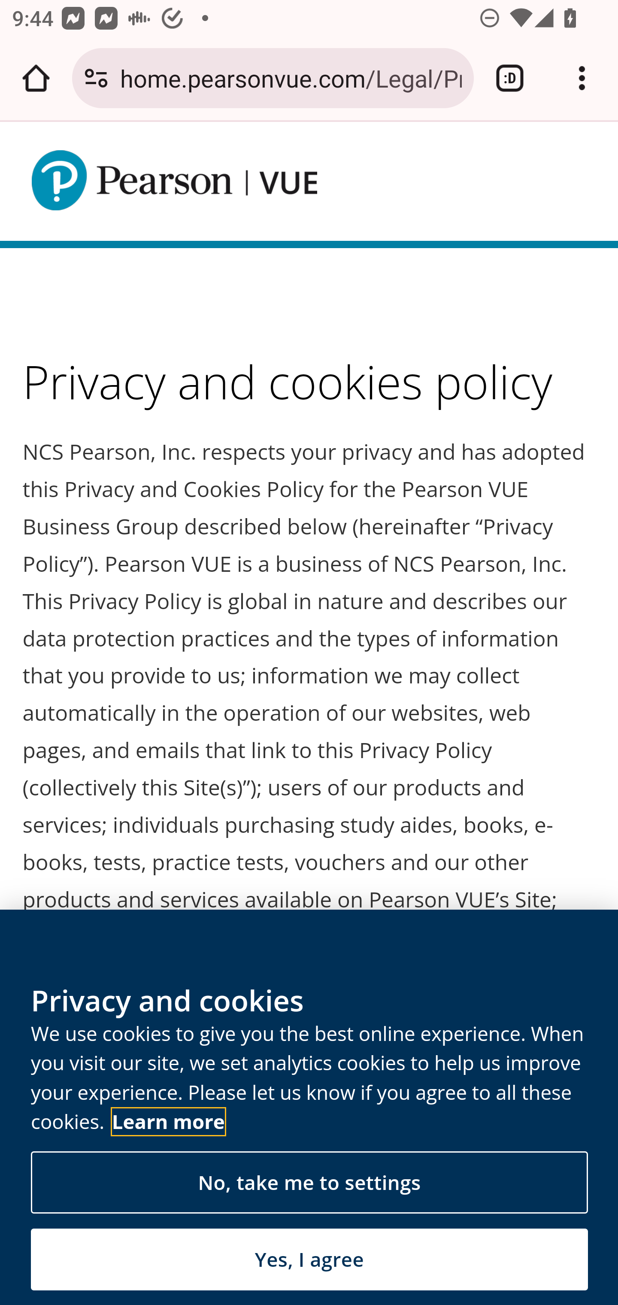 The image size is (618, 1305). Describe the element at coordinates (309, 1183) in the screenshot. I see `No, take me to settings` at that location.